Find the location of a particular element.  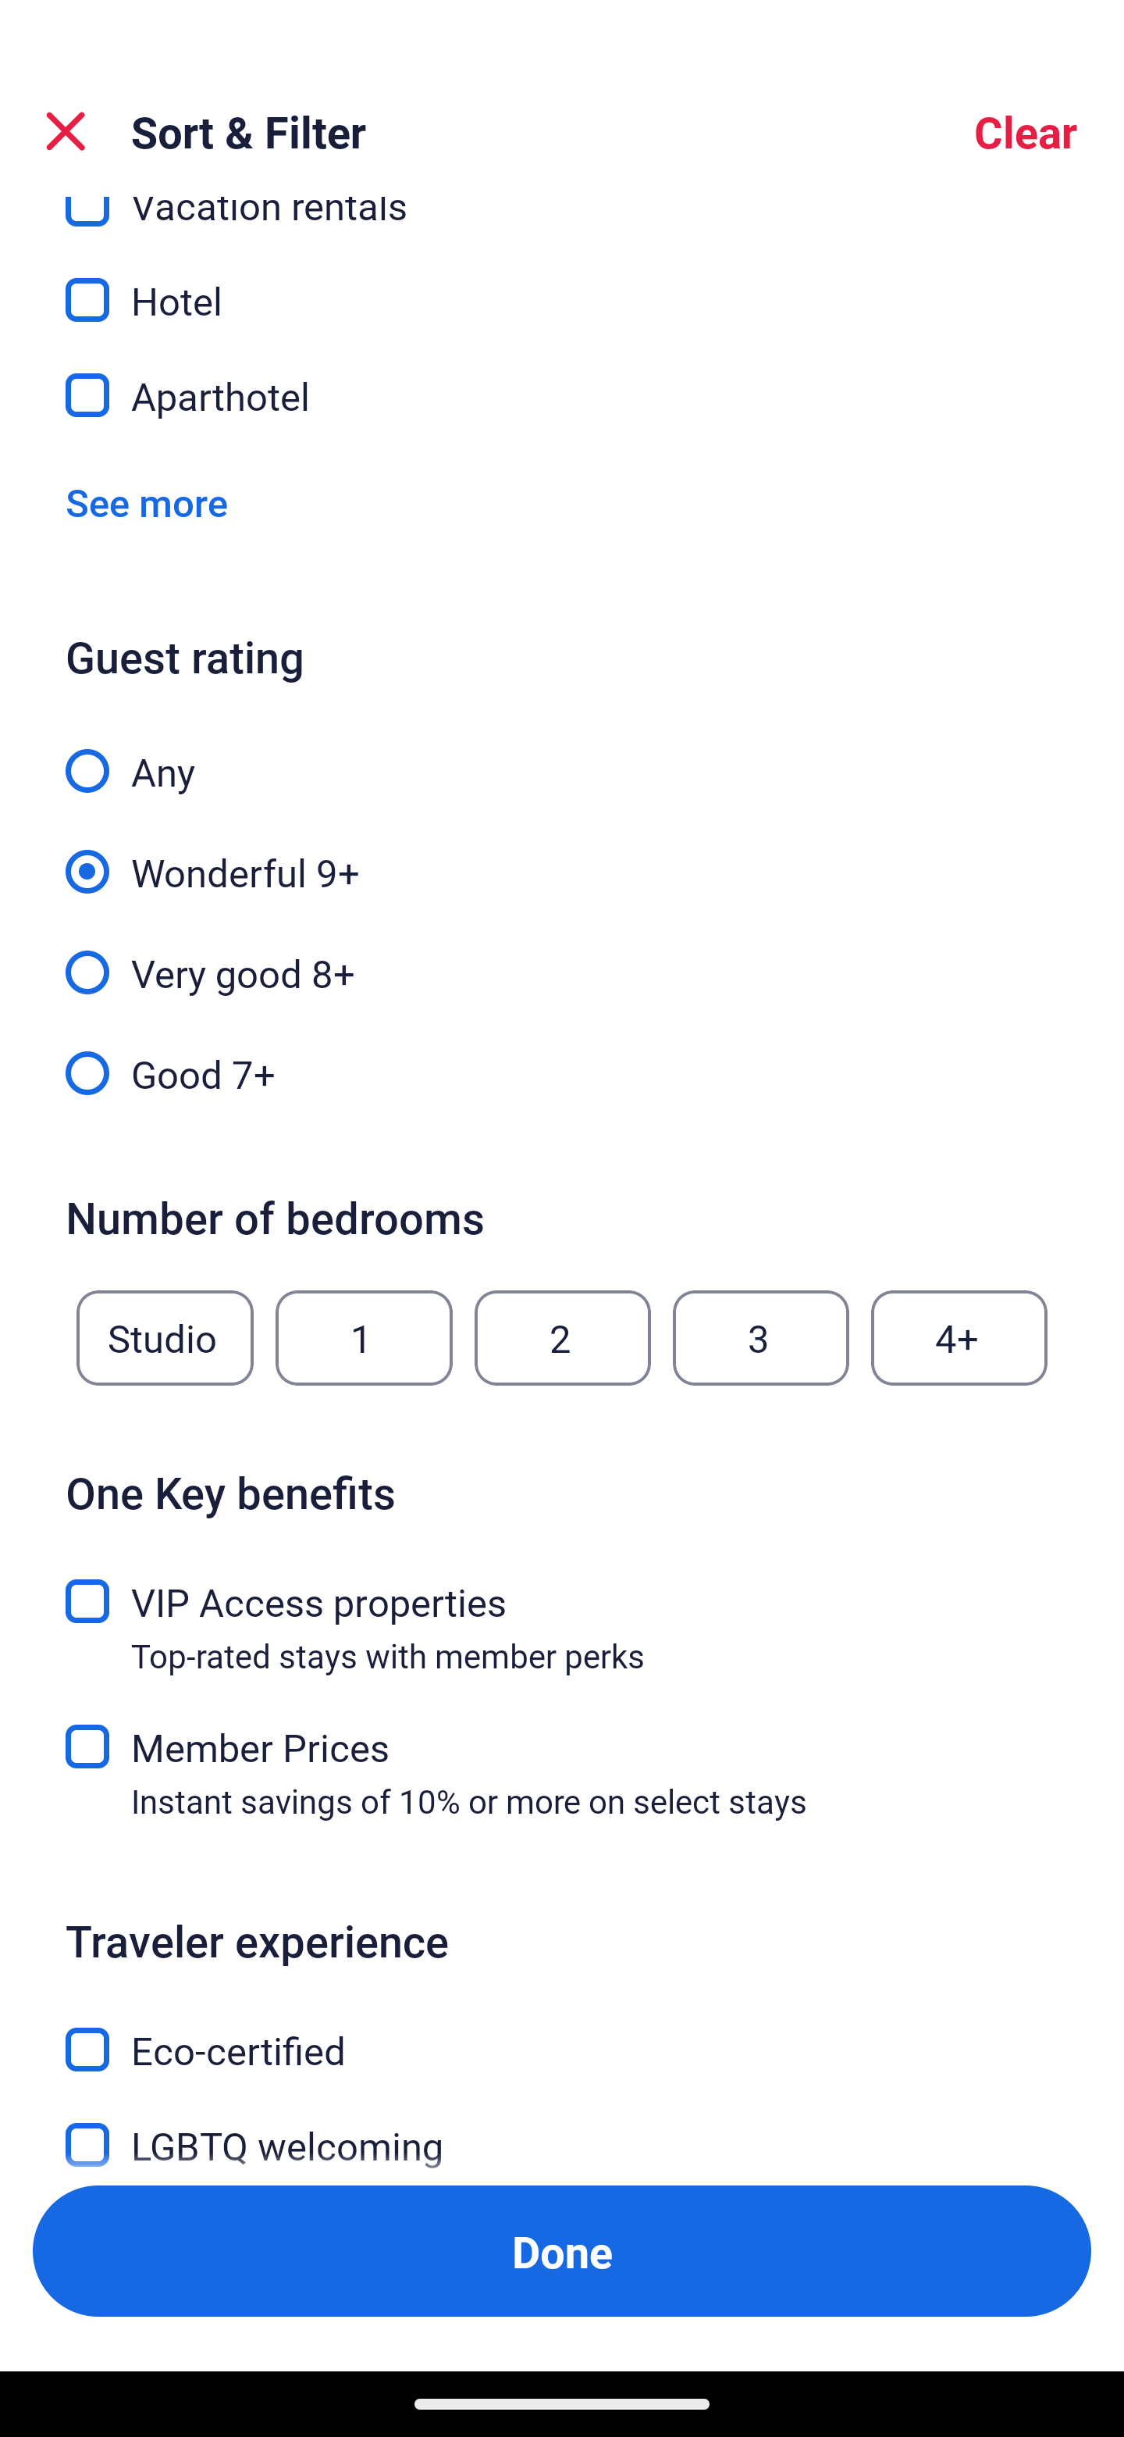

See more See more property types Link is located at coordinates (147, 501).